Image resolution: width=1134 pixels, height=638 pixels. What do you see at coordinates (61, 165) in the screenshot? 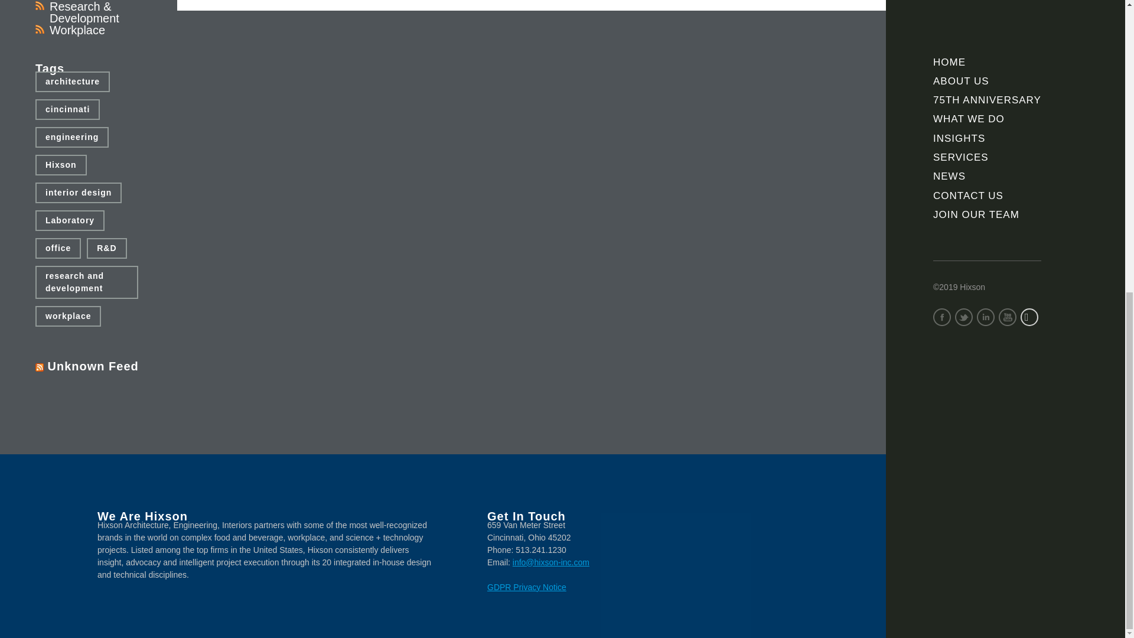
I see `Hixson` at bounding box center [61, 165].